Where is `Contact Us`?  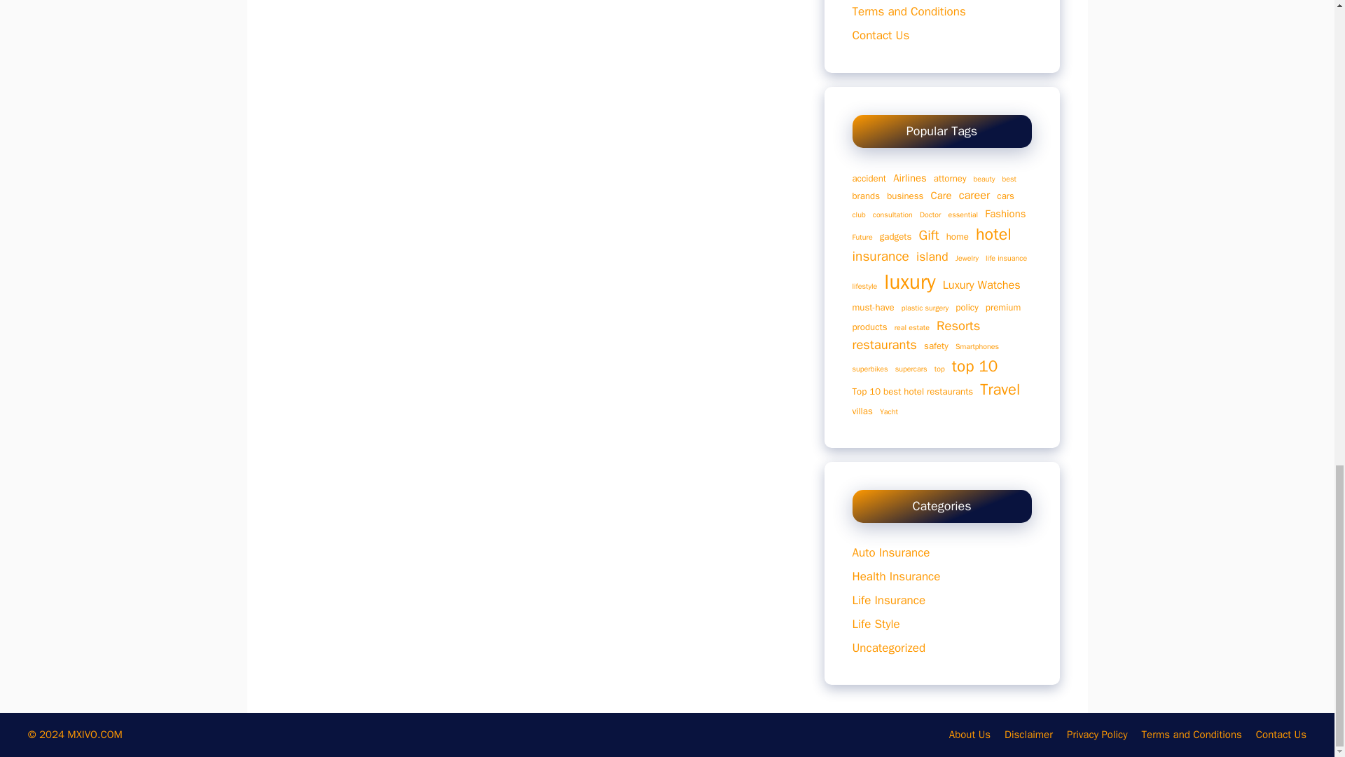 Contact Us is located at coordinates (880, 35).